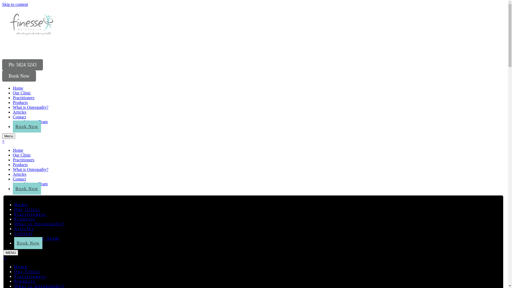 The height and width of the screenshot is (288, 512). I want to click on Book Now, so click(27, 126).